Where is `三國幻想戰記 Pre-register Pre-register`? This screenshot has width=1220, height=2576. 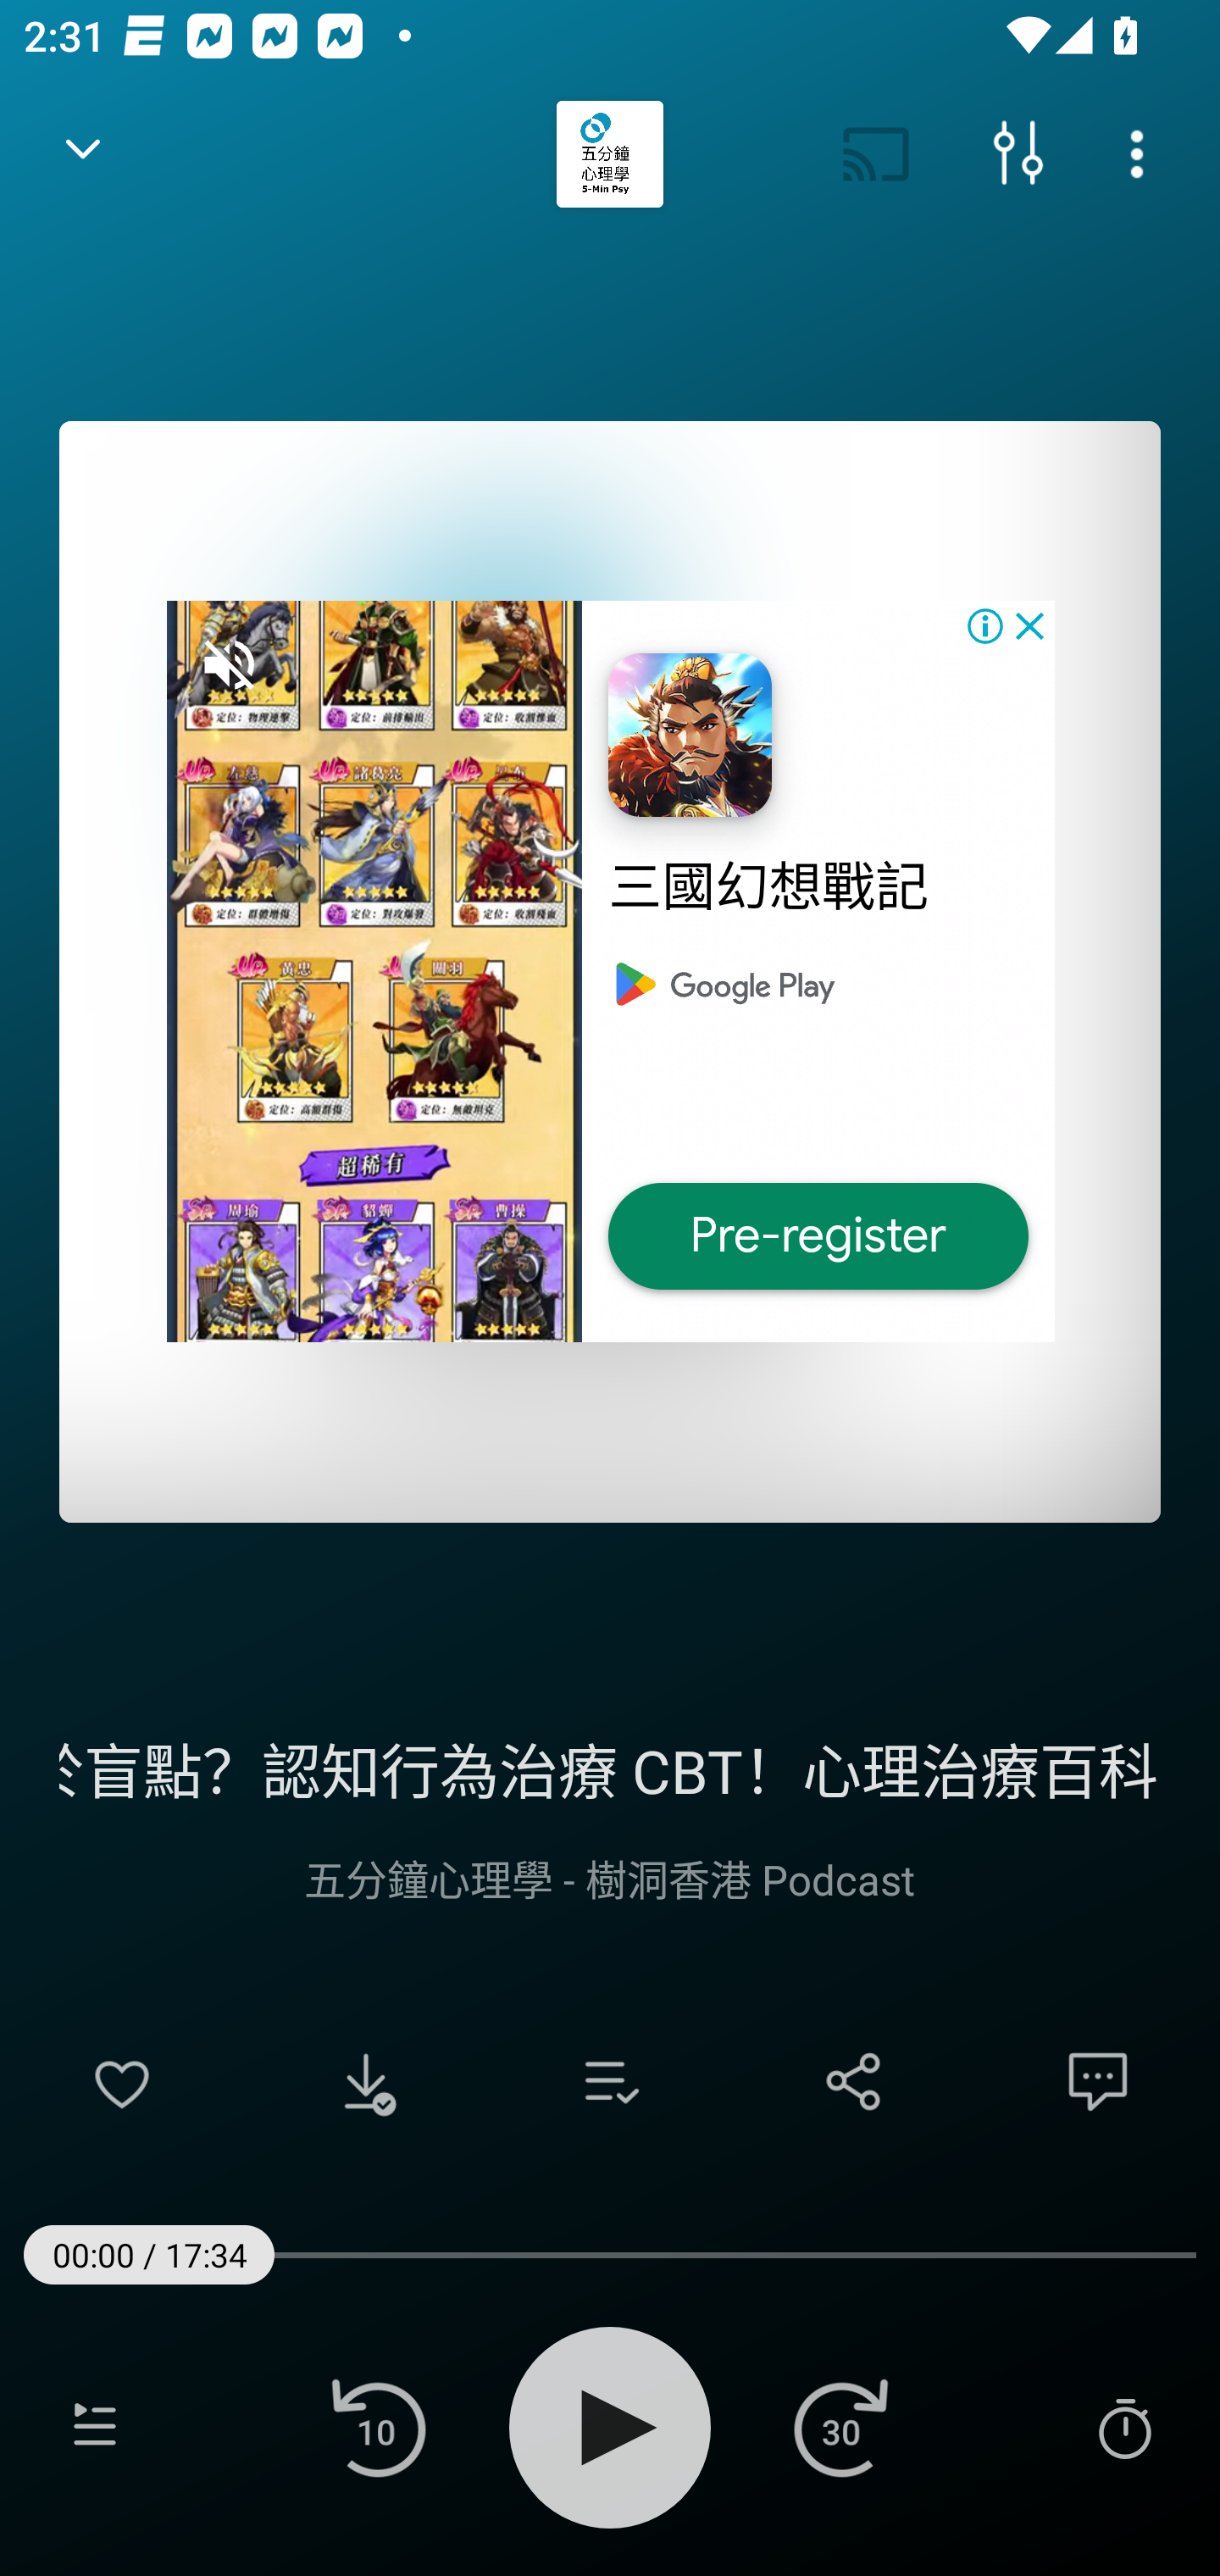 三國幻想戰記 Pre-register Pre-register is located at coordinates (610, 971).